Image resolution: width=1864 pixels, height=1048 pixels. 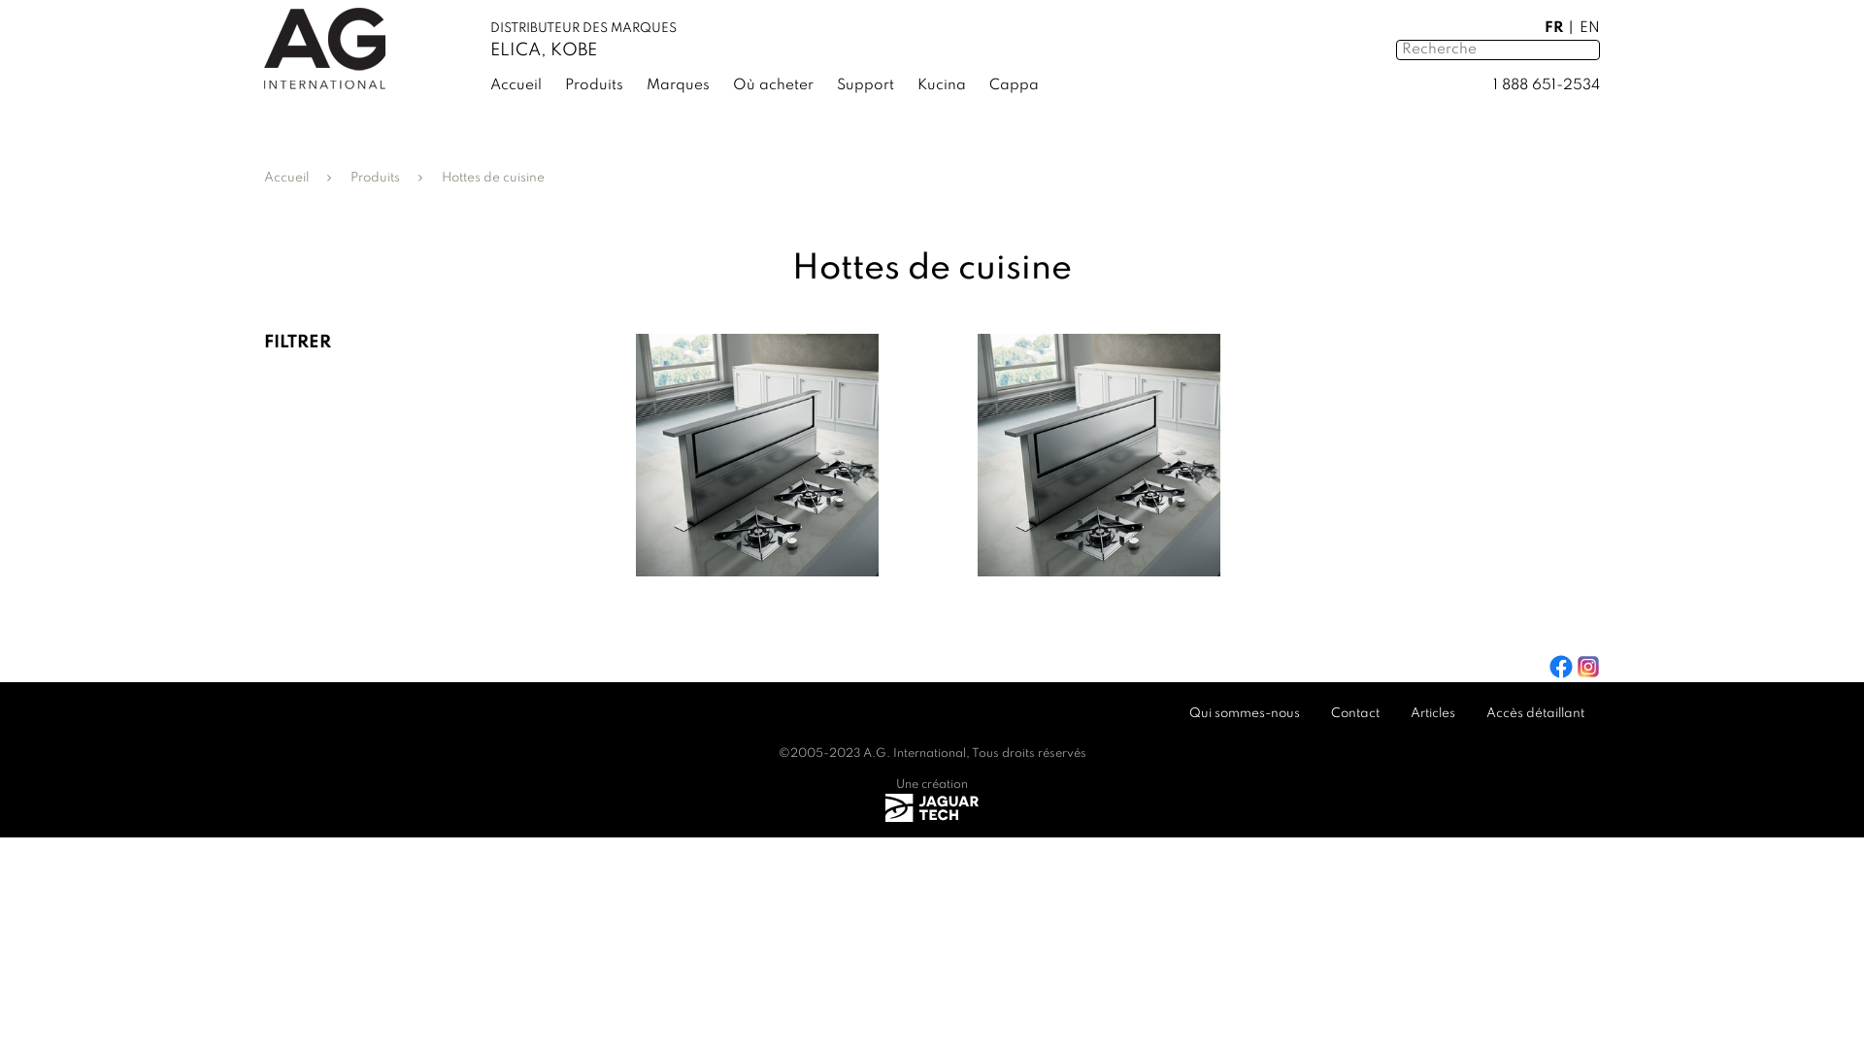 I want to click on KOBE, so click(x=574, y=50).